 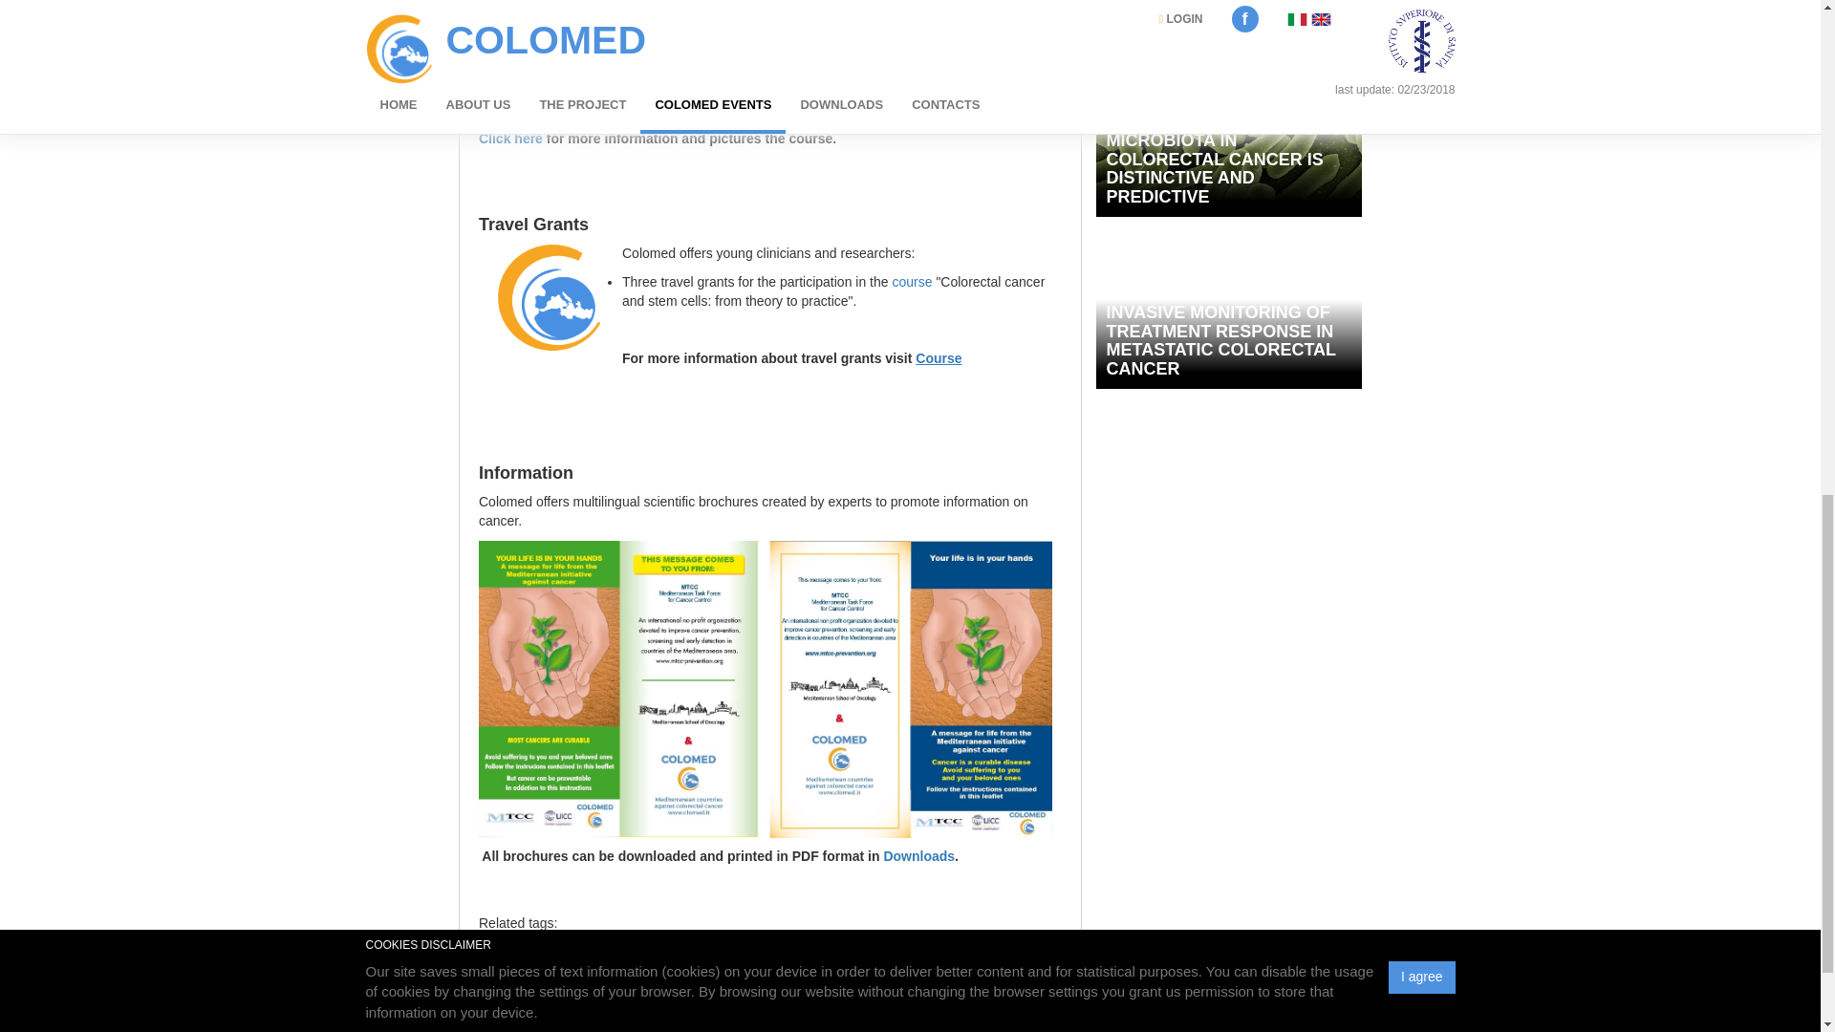 What do you see at coordinates (730, 963) in the screenshot?
I see `ABSTRACT` at bounding box center [730, 963].